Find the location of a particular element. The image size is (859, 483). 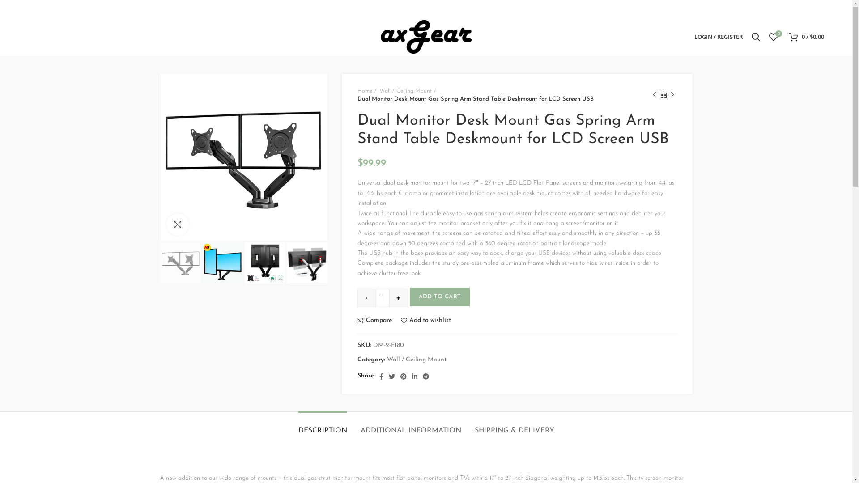

Qty is located at coordinates (383, 298).